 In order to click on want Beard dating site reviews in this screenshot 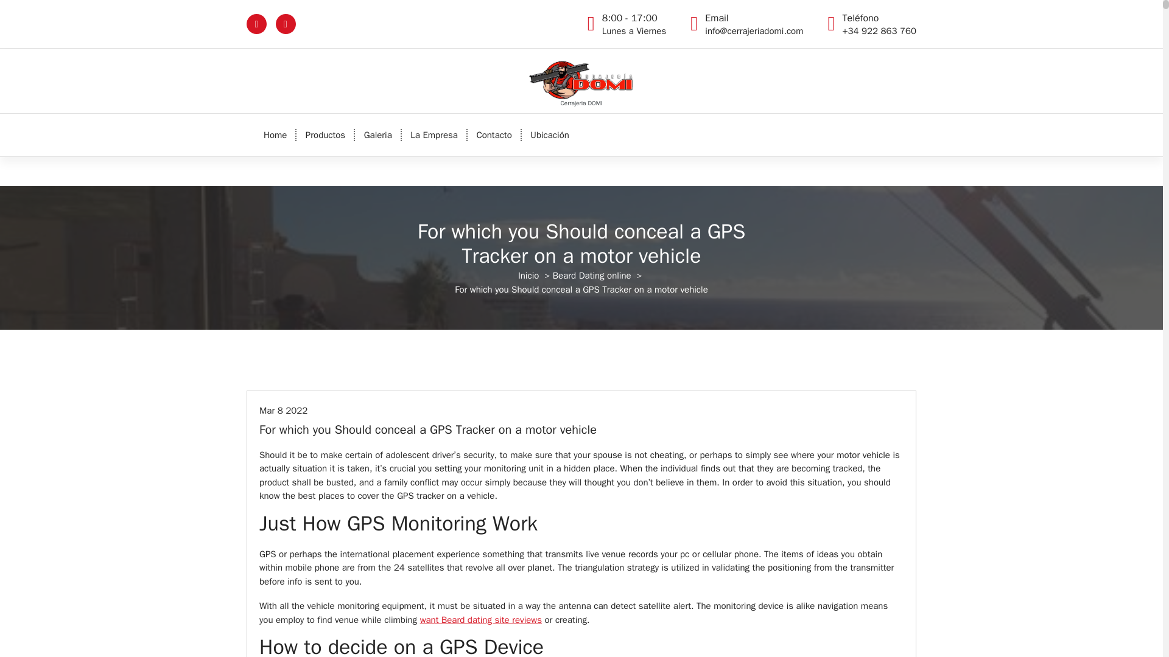, I will do `click(325, 135)`.